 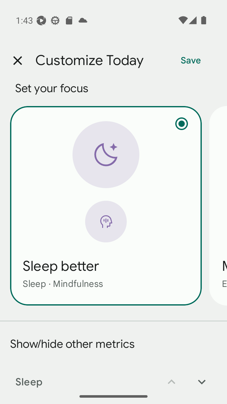 What do you see at coordinates (17, 61) in the screenshot?
I see `Close` at bounding box center [17, 61].